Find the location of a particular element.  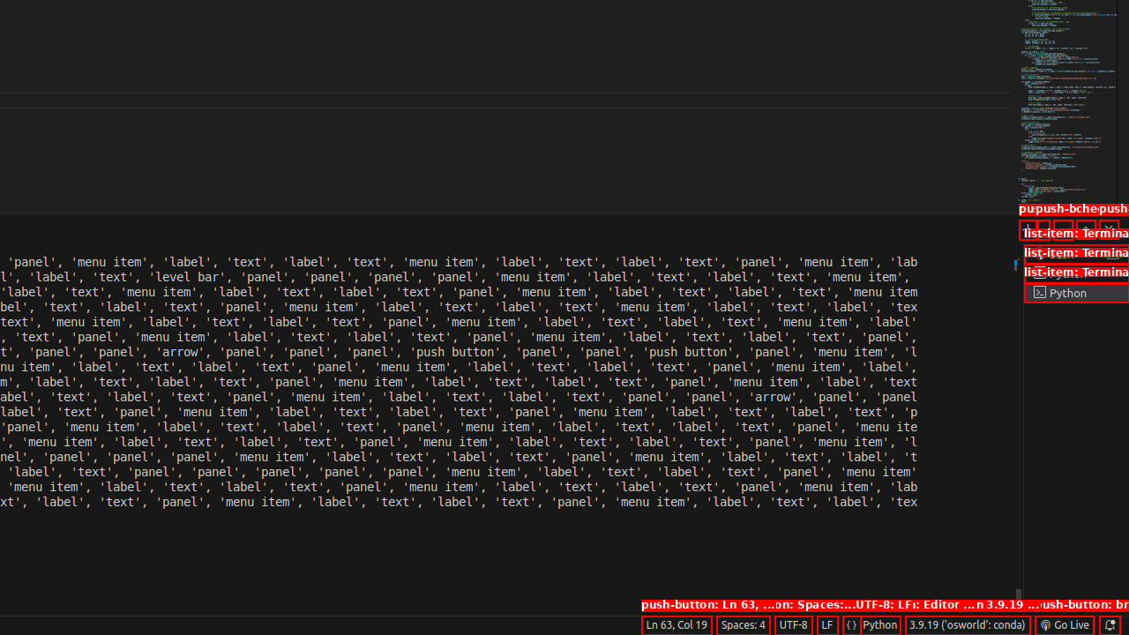

Terminal 2 Python is located at coordinates (1076, 273).